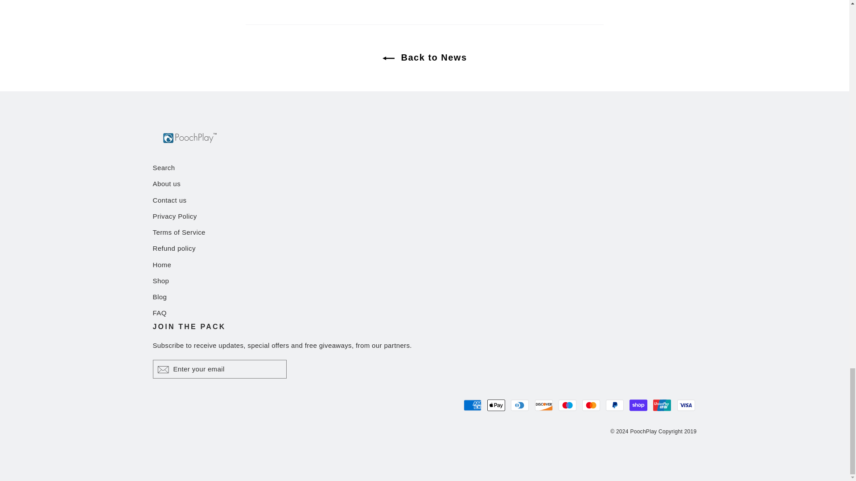  Describe the element at coordinates (424, 249) in the screenshot. I see `Refund policy` at that location.